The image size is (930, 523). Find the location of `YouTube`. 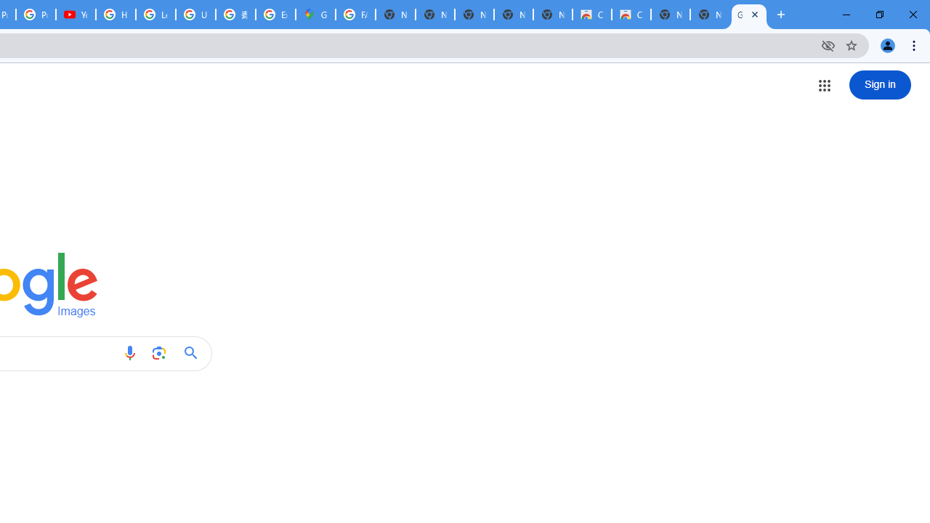

YouTube is located at coordinates (76, 15).